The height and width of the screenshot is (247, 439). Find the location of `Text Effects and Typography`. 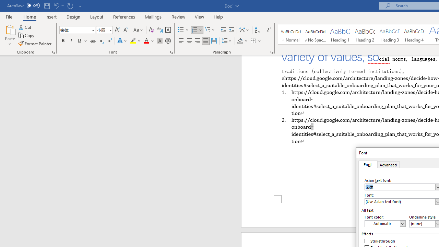

Text Effects and Typography is located at coordinates (122, 41).